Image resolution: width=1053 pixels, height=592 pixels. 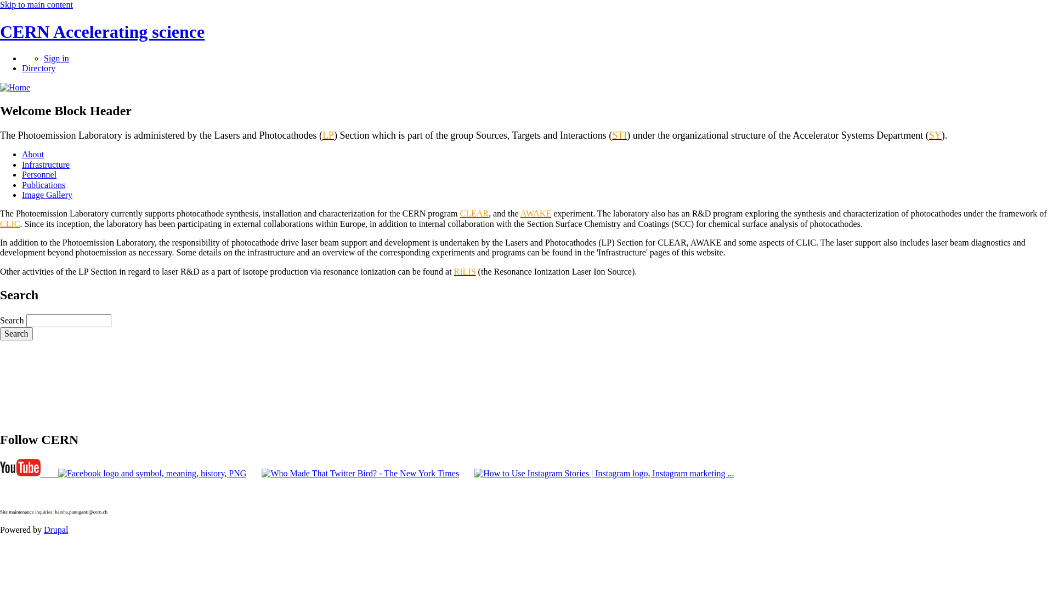 I want to click on AWAKE, so click(x=536, y=214).